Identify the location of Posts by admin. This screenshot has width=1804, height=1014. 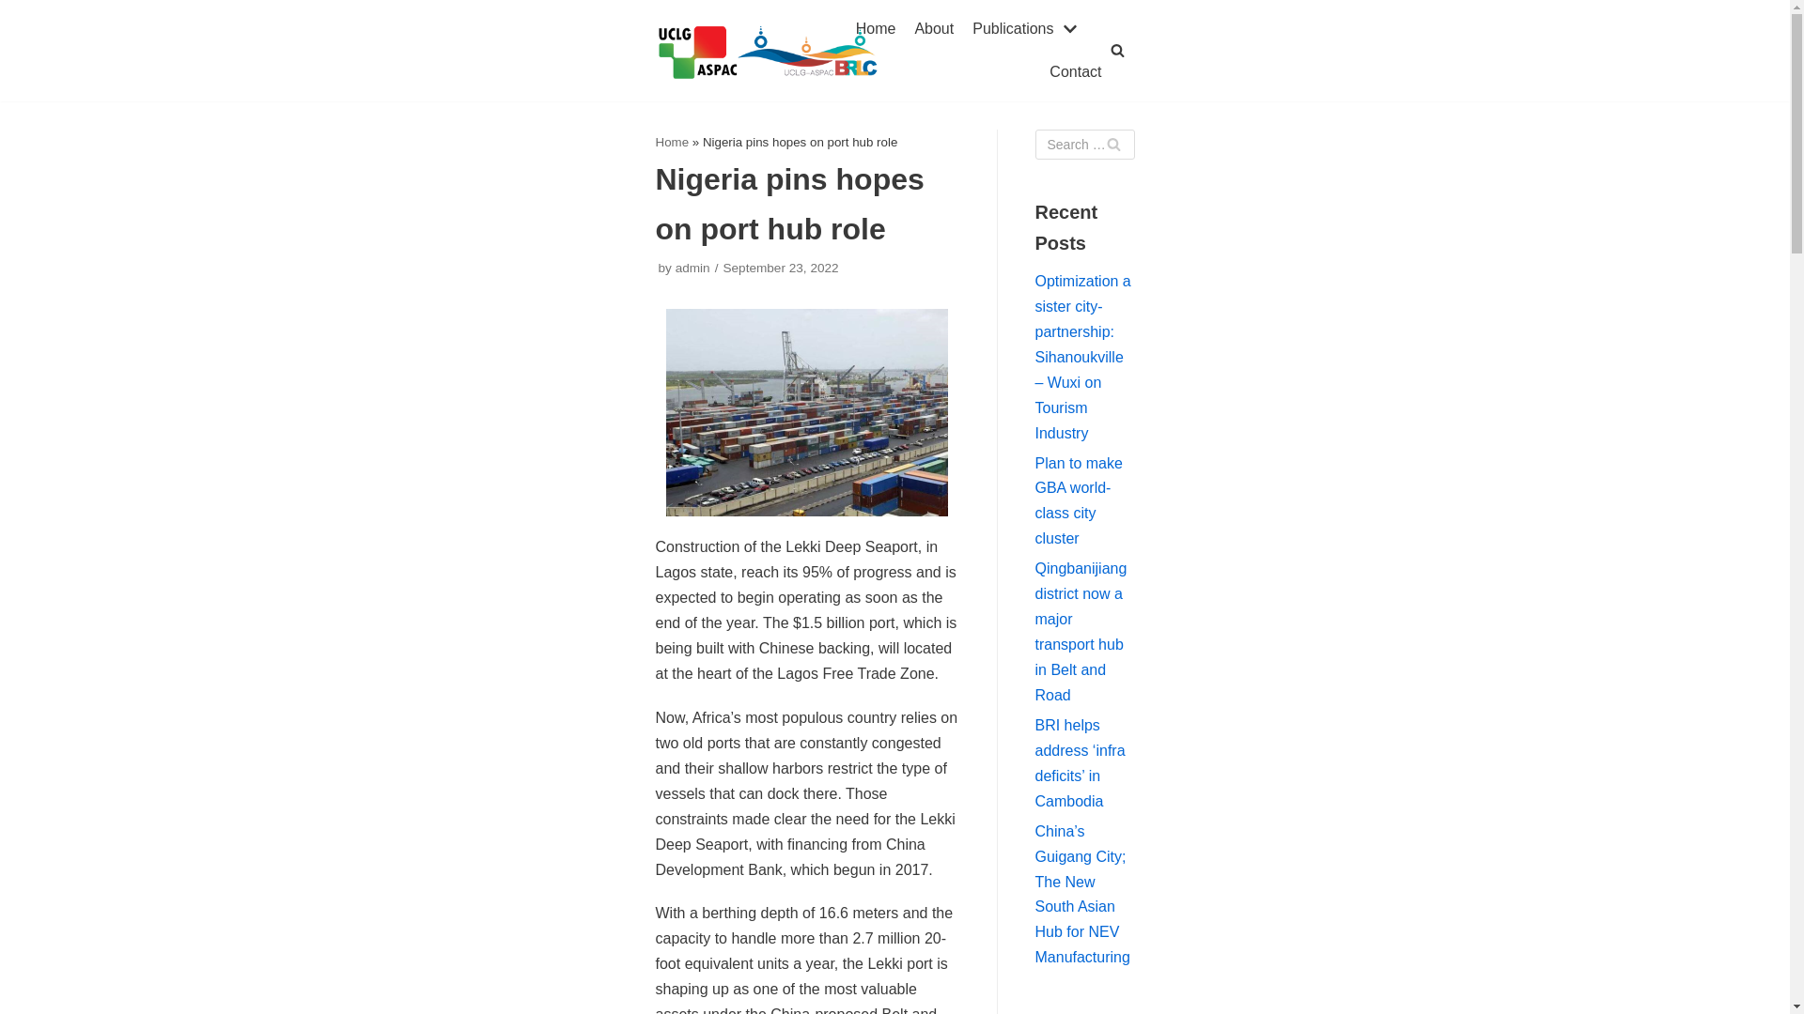
(692, 267).